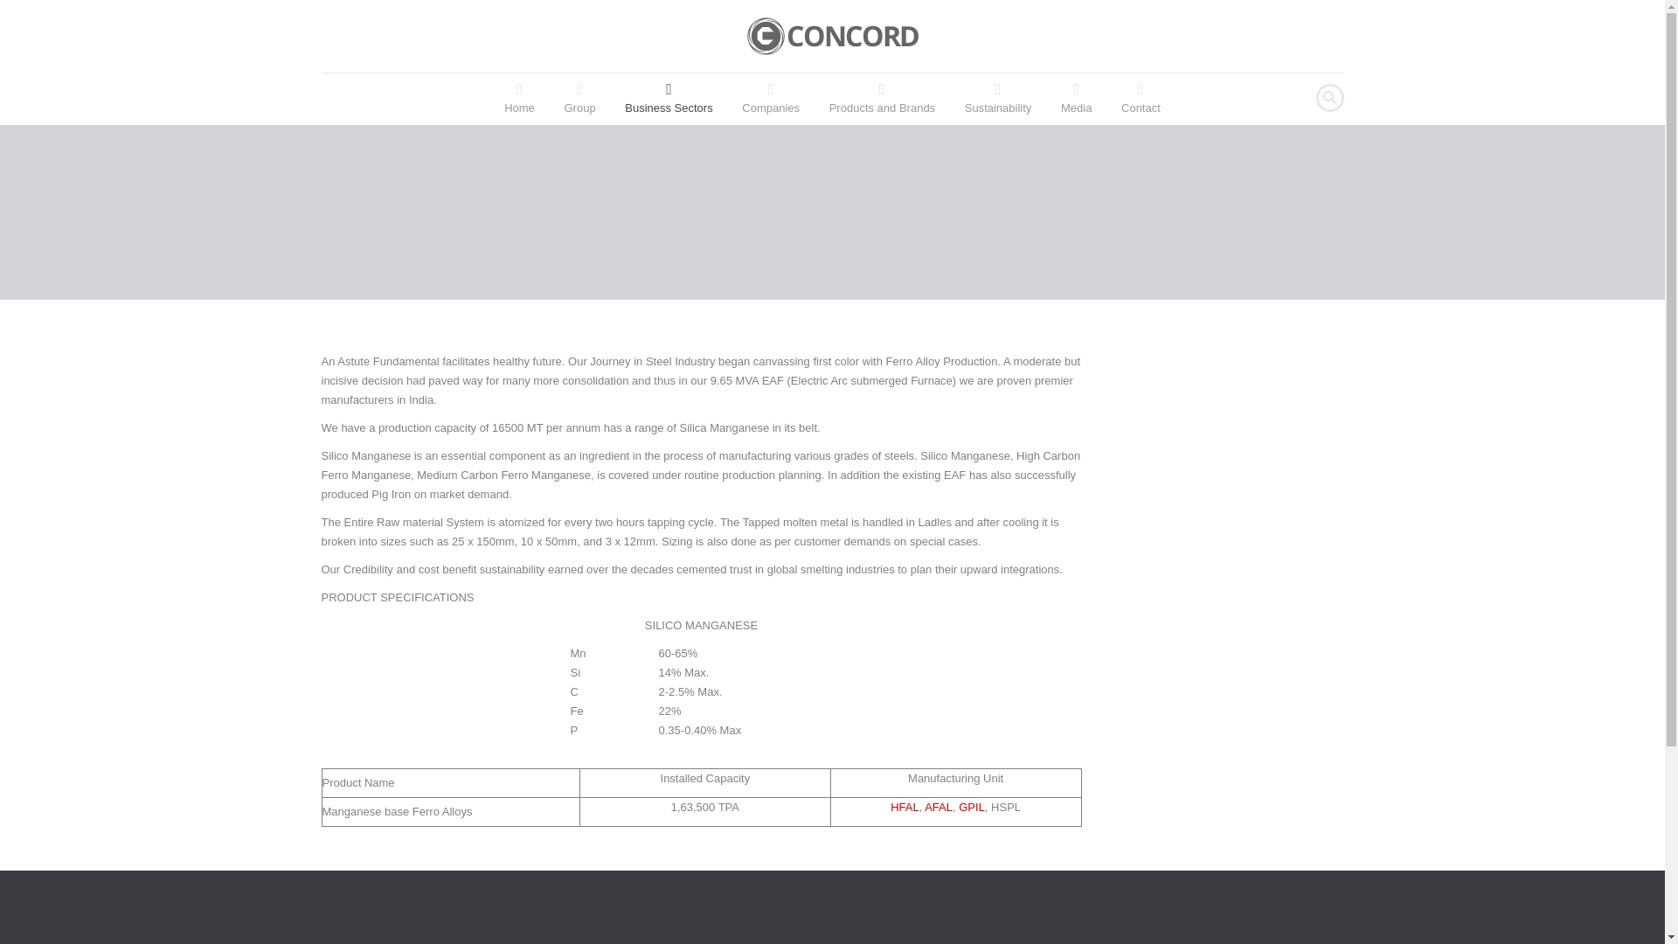  What do you see at coordinates (668, 99) in the screenshot?
I see `Business Sectors` at bounding box center [668, 99].